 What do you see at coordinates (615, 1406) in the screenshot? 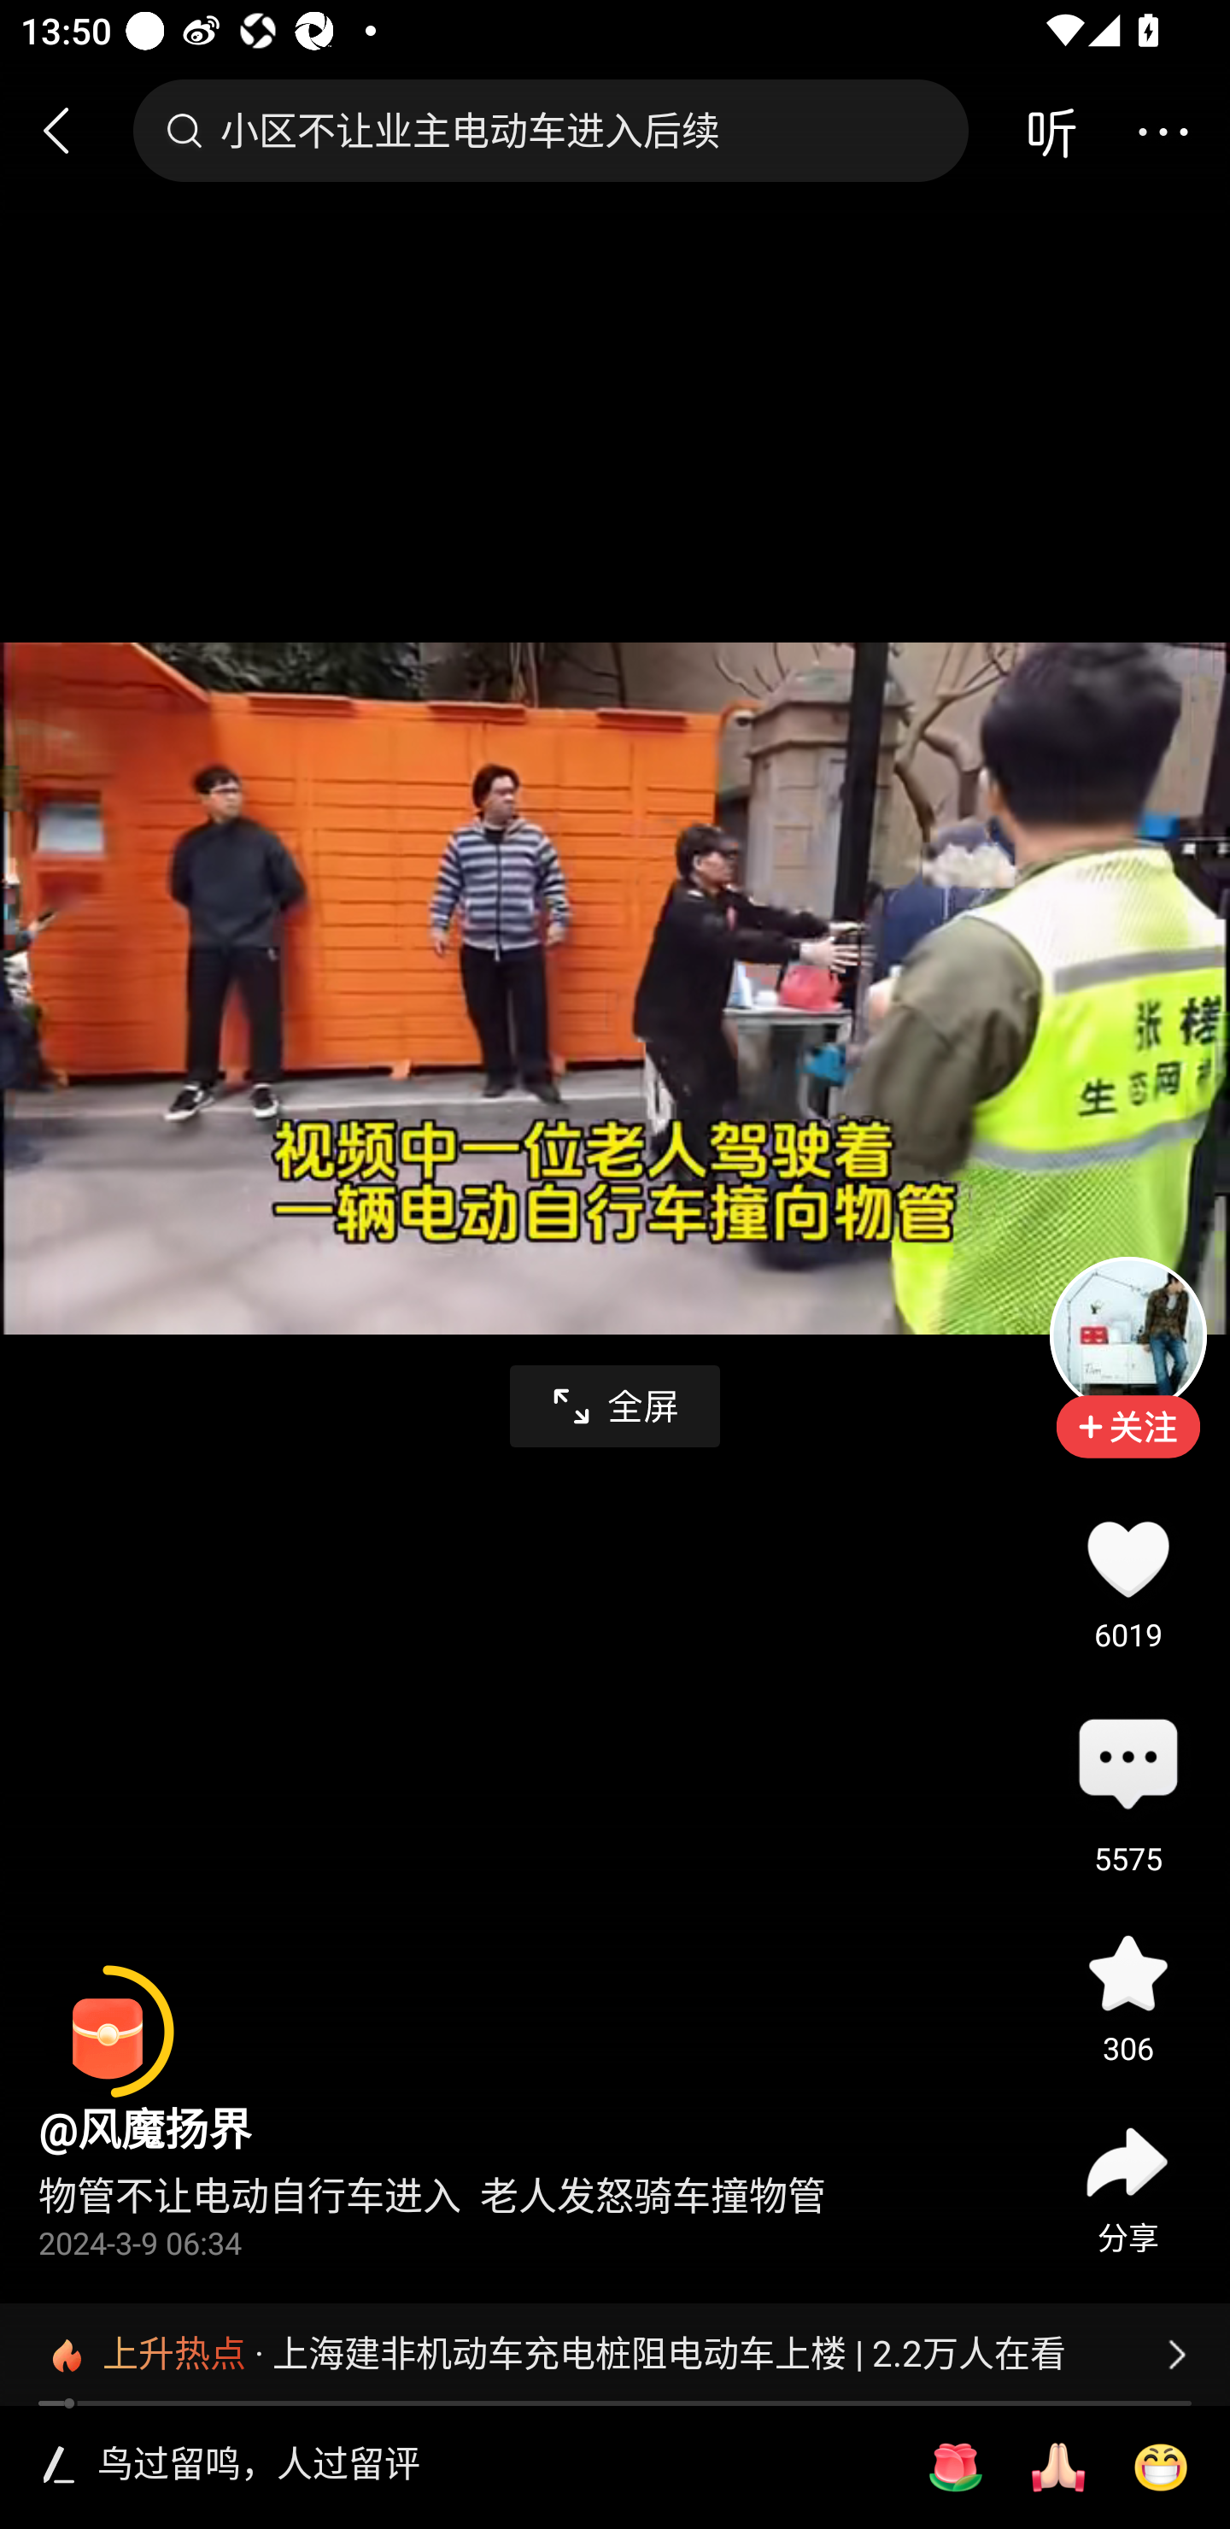
I see `全屏播放` at bounding box center [615, 1406].